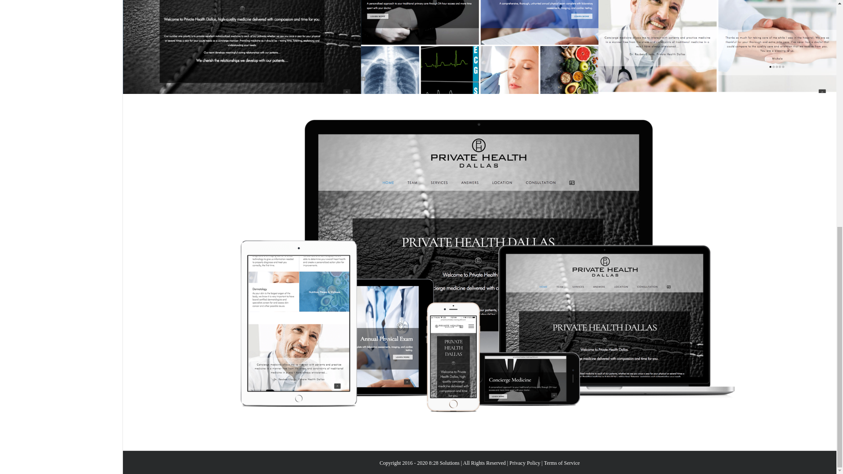 The height and width of the screenshot is (474, 843). I want to click on Private Health Dallas 1, so click(241, 47).